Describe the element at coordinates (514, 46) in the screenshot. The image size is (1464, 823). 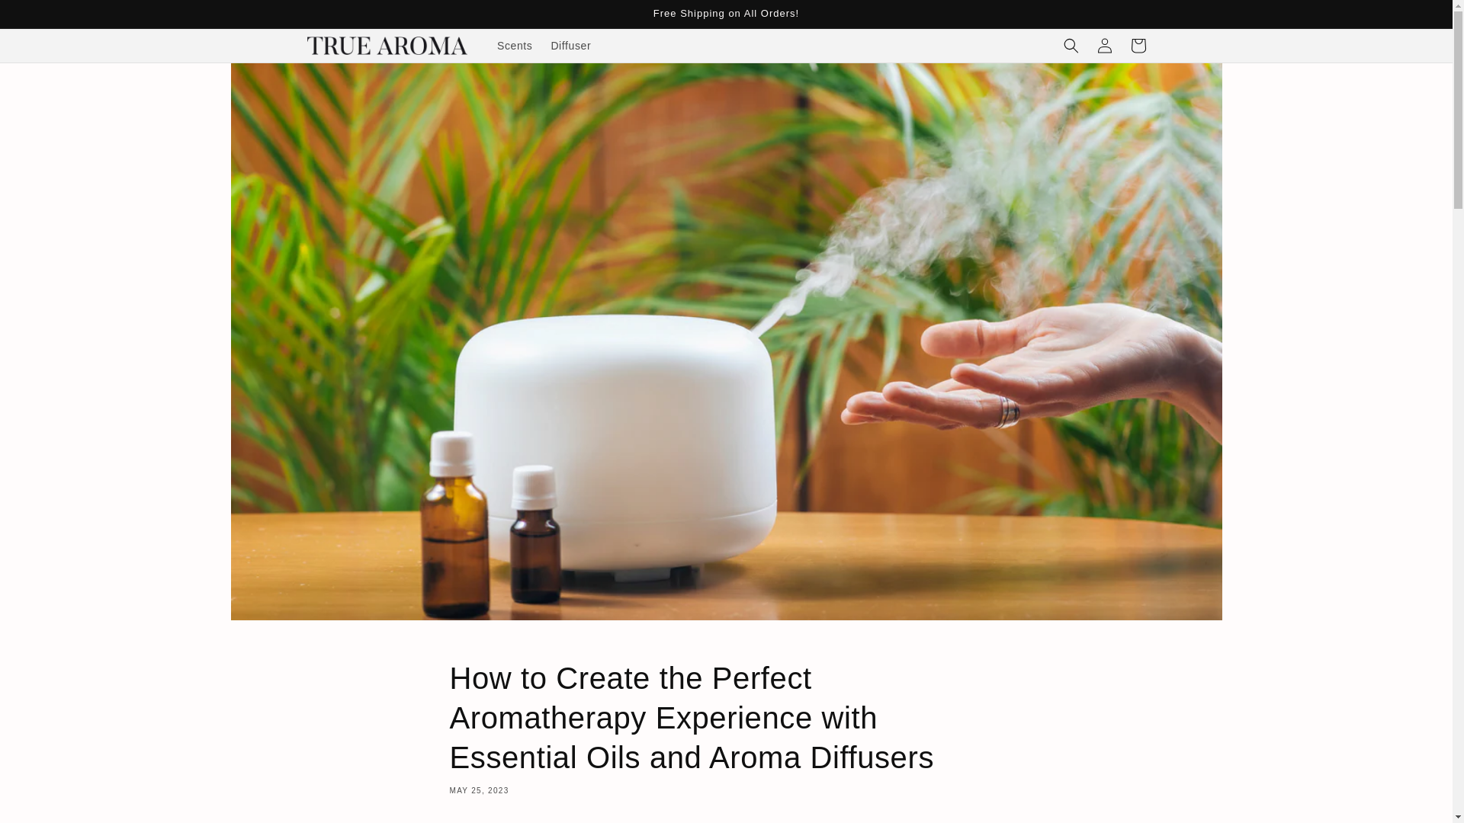
I see `Scents` at that location.